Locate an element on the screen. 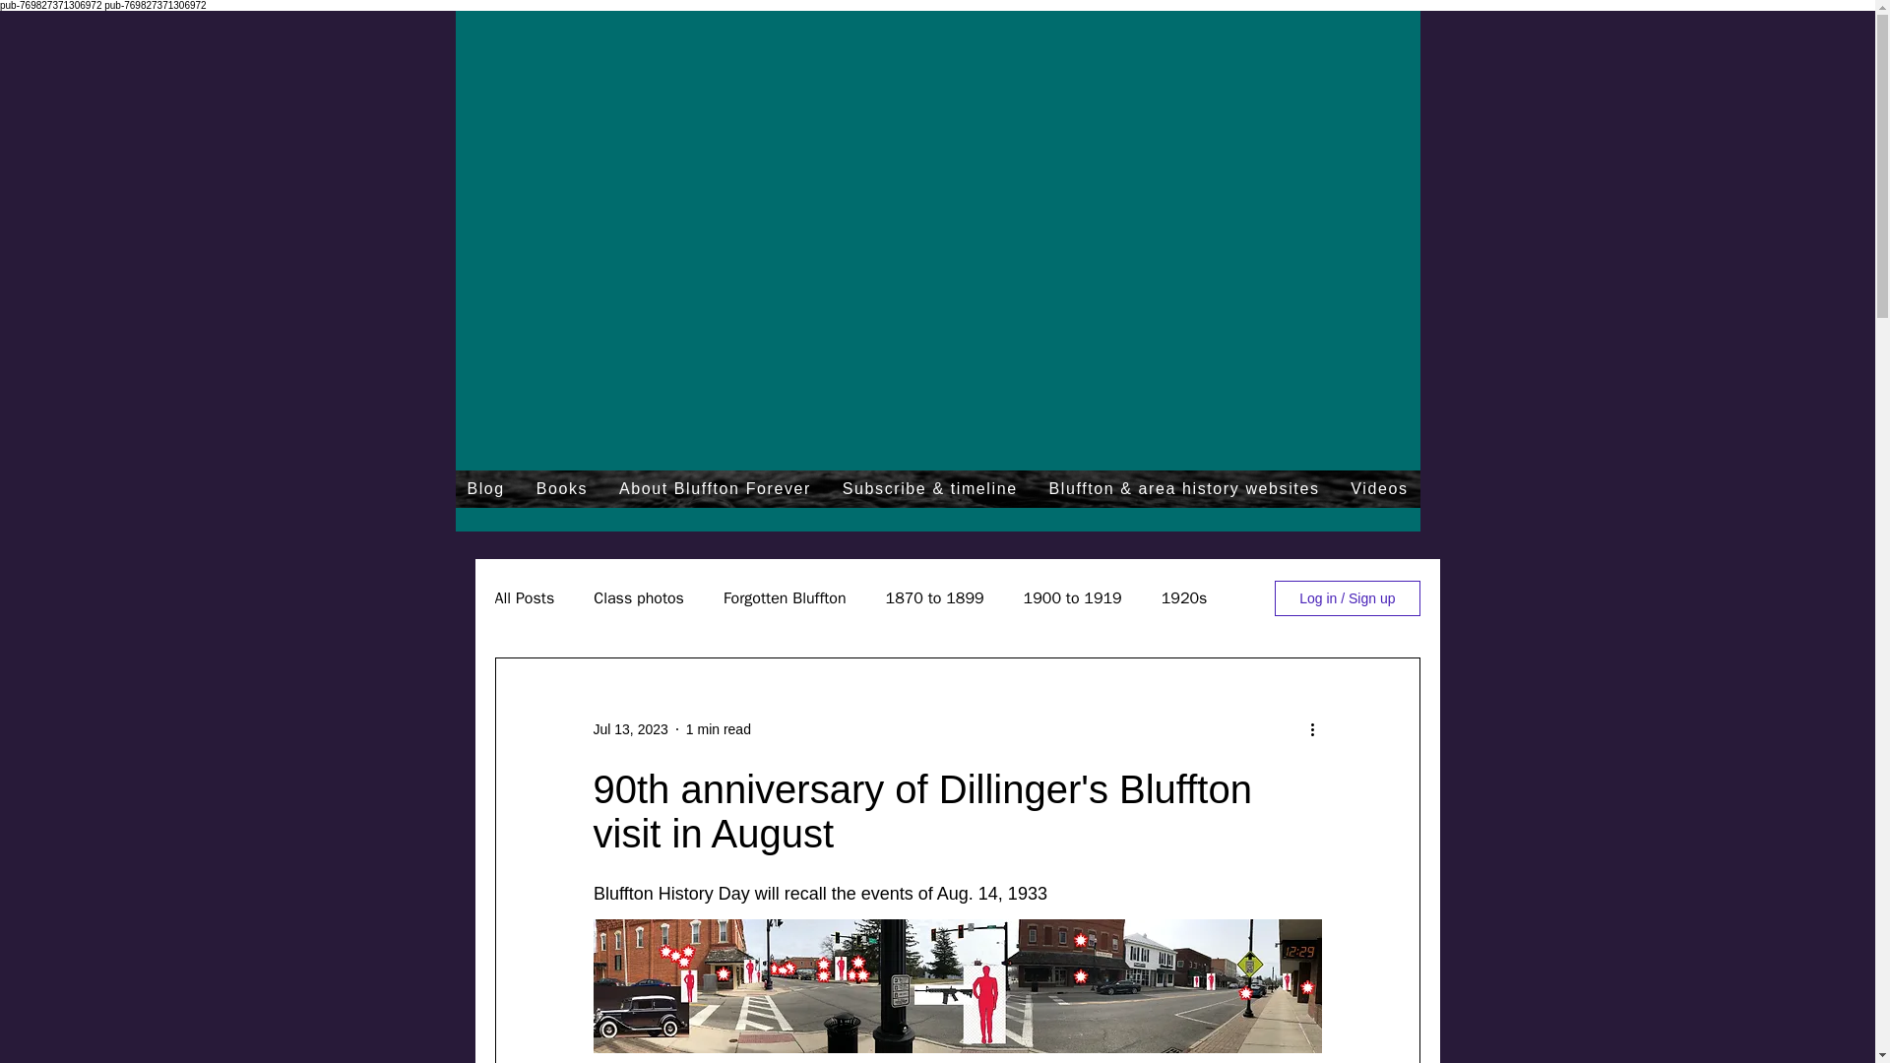 Image resolution: width=1890 pixels, height=1063 pixels. Books is located at coordinates (561, 489).